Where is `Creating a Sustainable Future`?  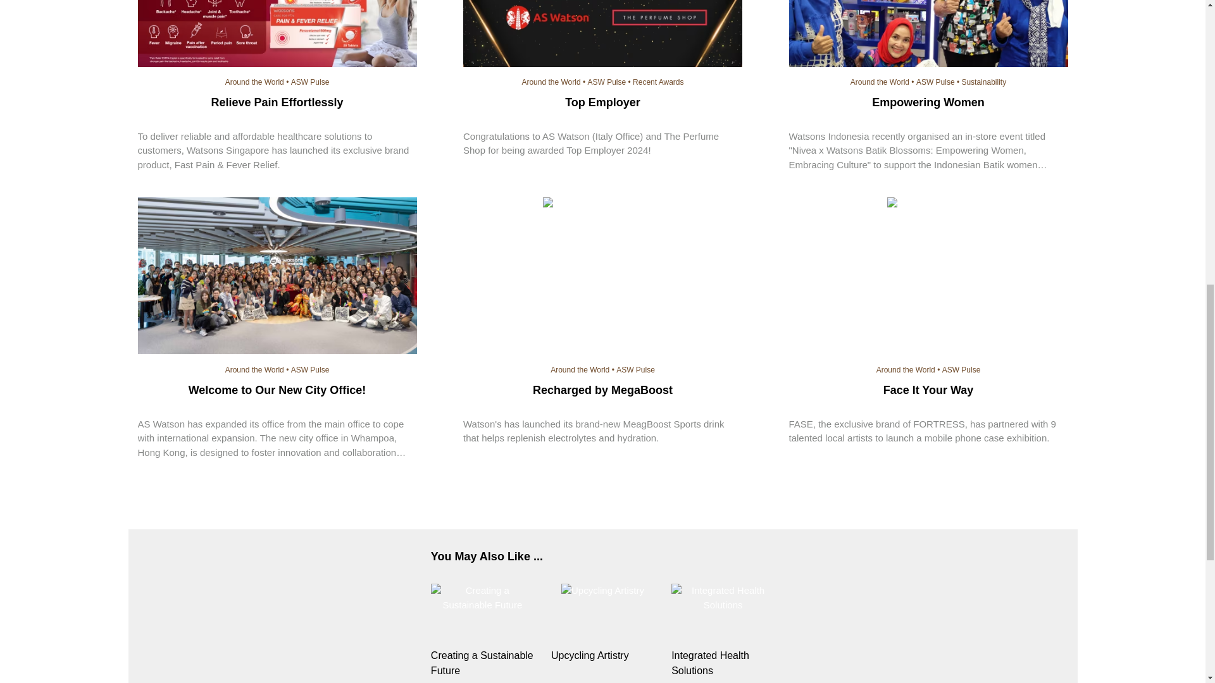 Creating a Sustainable Future is located at coordinates (482, 663).